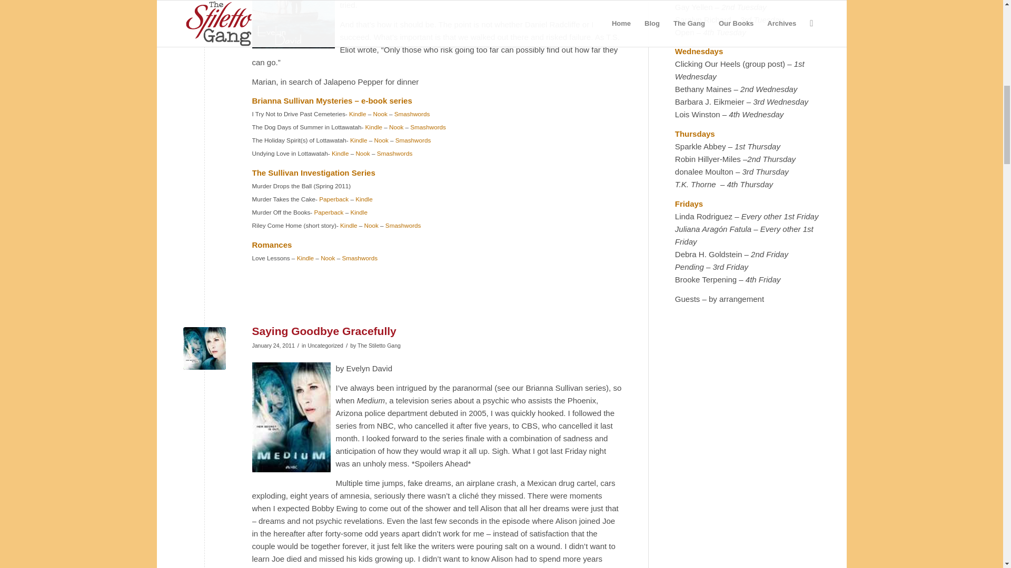  Describe the element at coordinates (395, 154) in the screenshot. I see `Smashwords` at that location.